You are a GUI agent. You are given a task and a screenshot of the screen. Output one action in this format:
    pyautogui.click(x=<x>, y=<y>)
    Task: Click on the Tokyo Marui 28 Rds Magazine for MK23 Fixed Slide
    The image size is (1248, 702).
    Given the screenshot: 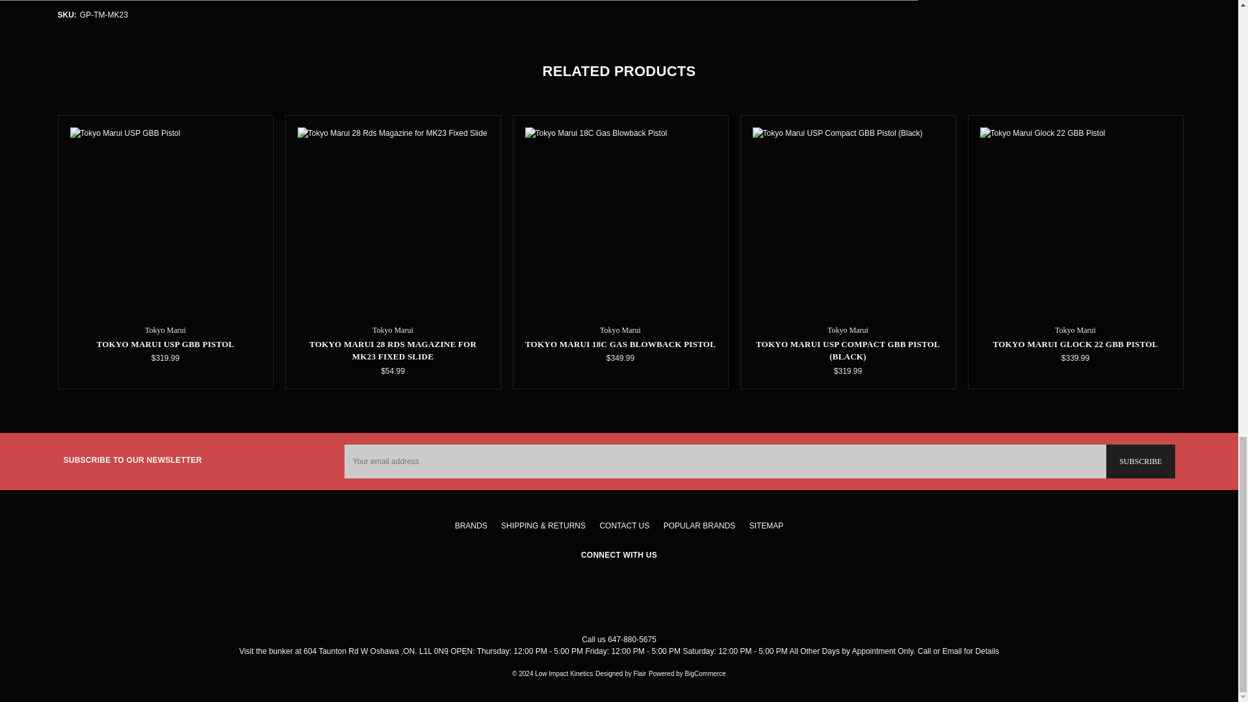 What is the action you would take?
    pyautogui.click(x=393, y=222)
    